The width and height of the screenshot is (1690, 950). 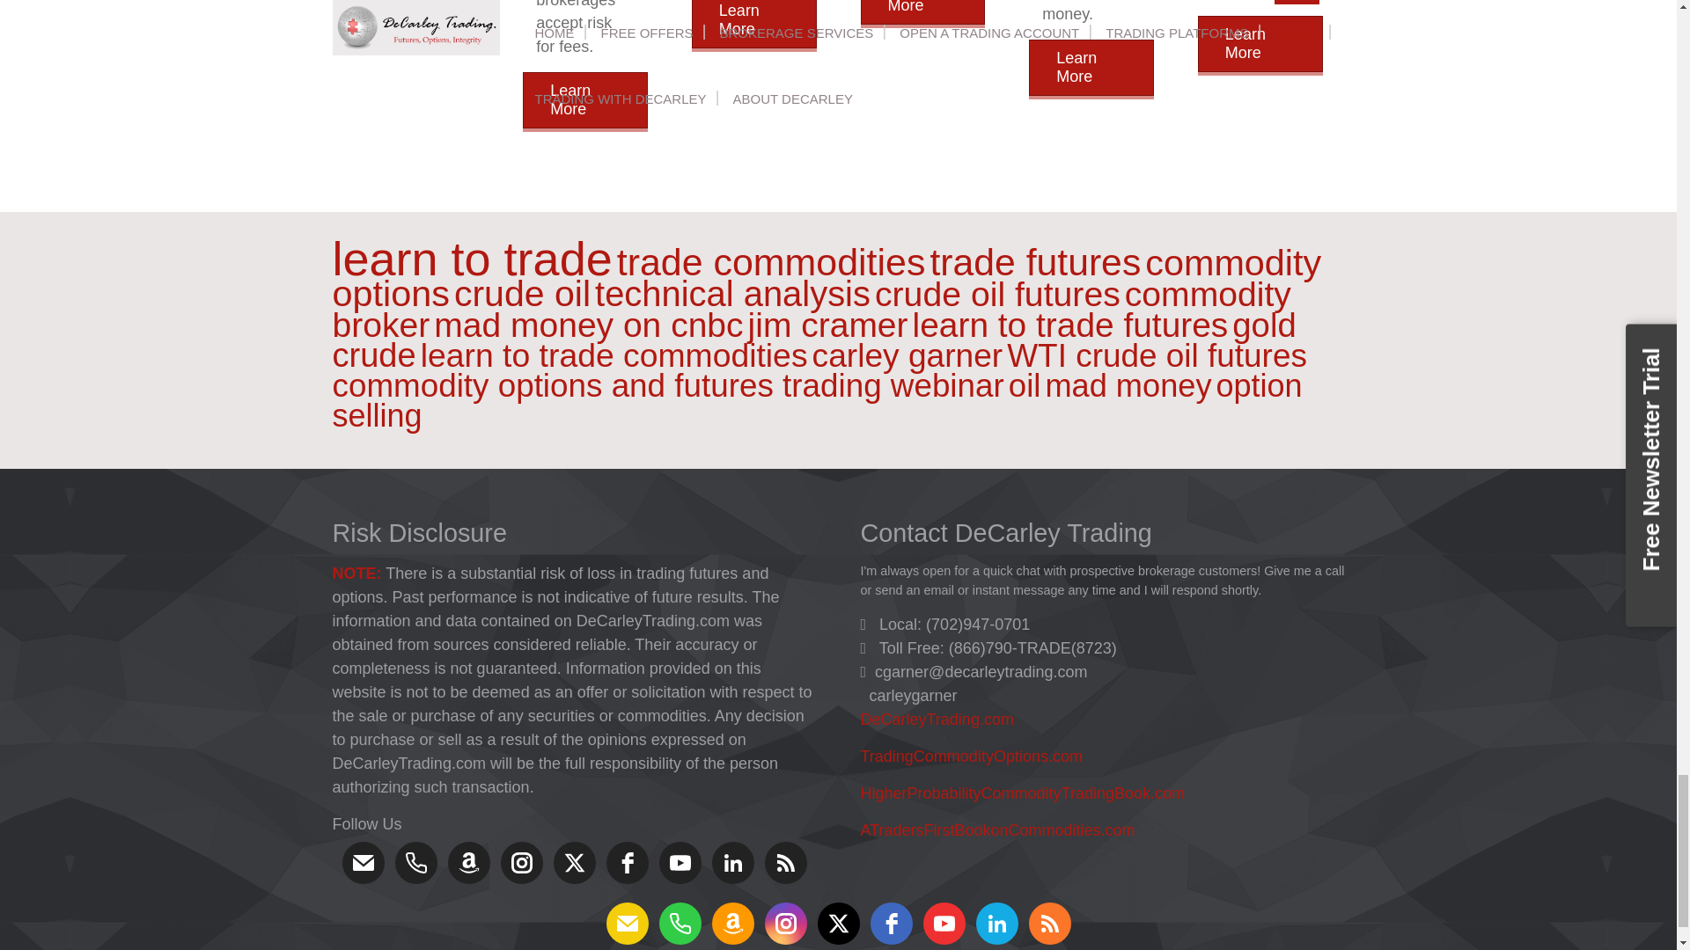 What do you see at coordinates (415, 862) in the screenshot?
I see `Phone` at bounding box center [415, 862].